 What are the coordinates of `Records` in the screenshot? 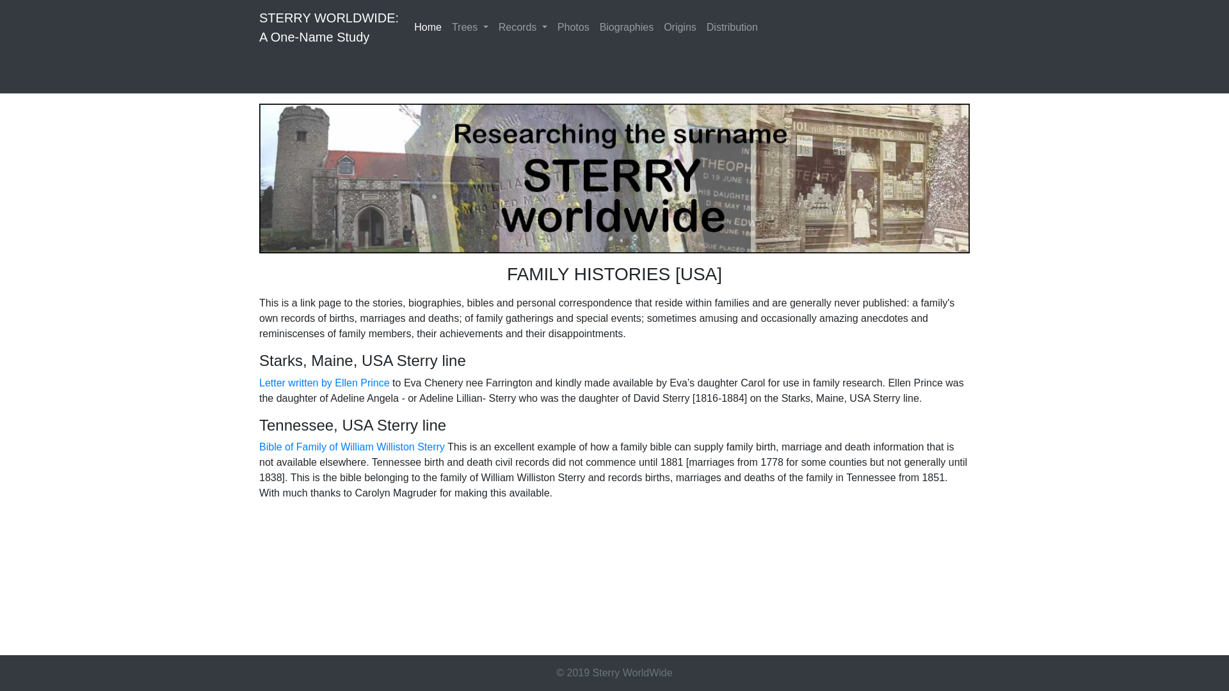 It's located at (352, 447).